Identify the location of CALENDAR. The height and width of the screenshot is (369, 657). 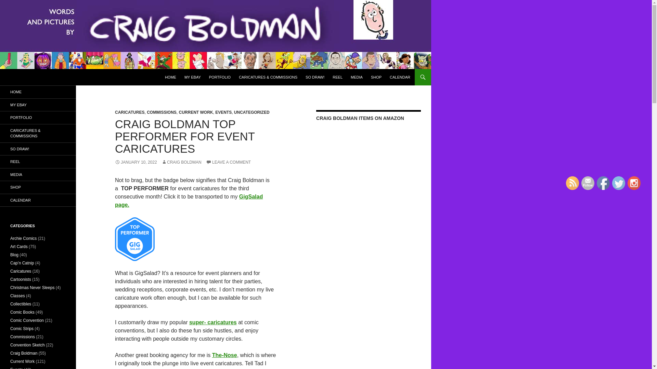
(400, 77).